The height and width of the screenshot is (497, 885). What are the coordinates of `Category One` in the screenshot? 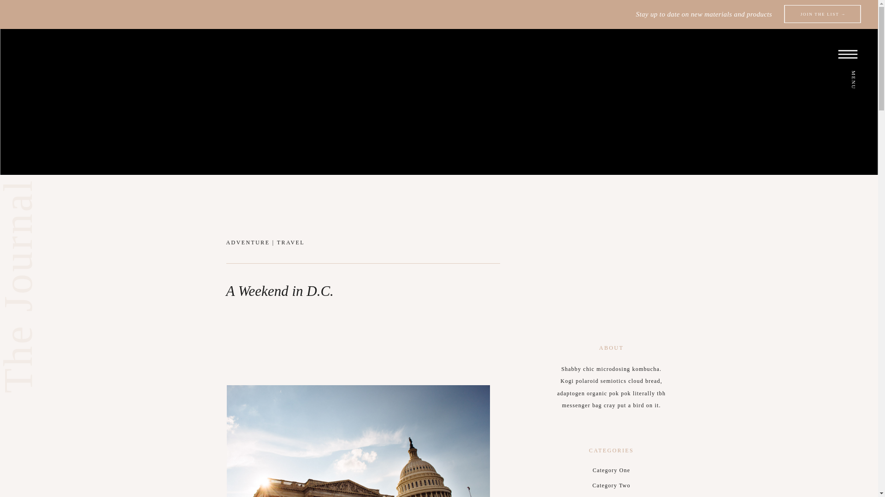 It's located at (611, 470).